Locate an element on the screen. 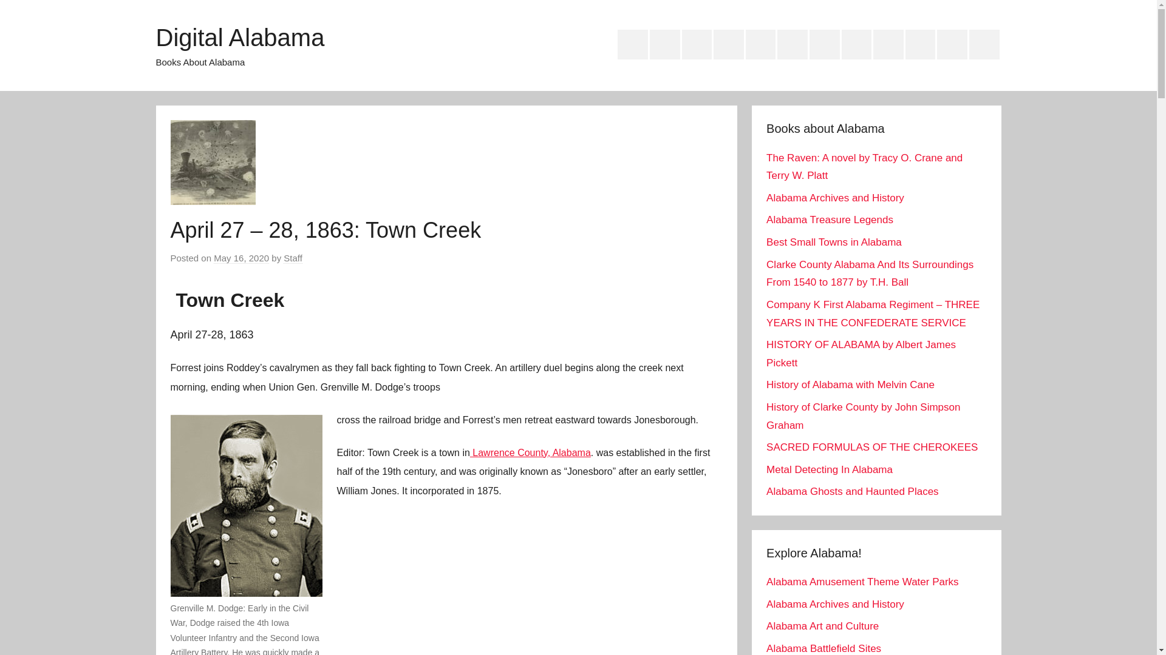 The height and width of the screenshot is (655, 1166). The Raven: A novel by Tracy O. Crane and Terry W. Platt is located at coordinates (864, 167).